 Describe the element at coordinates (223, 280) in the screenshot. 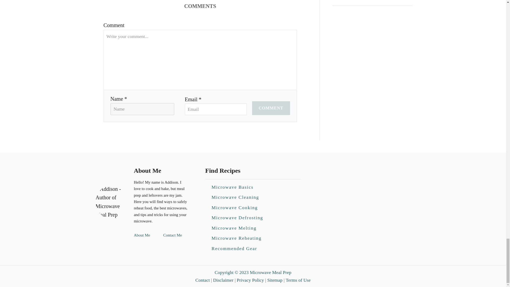

I see `Disclaimer` at that location.